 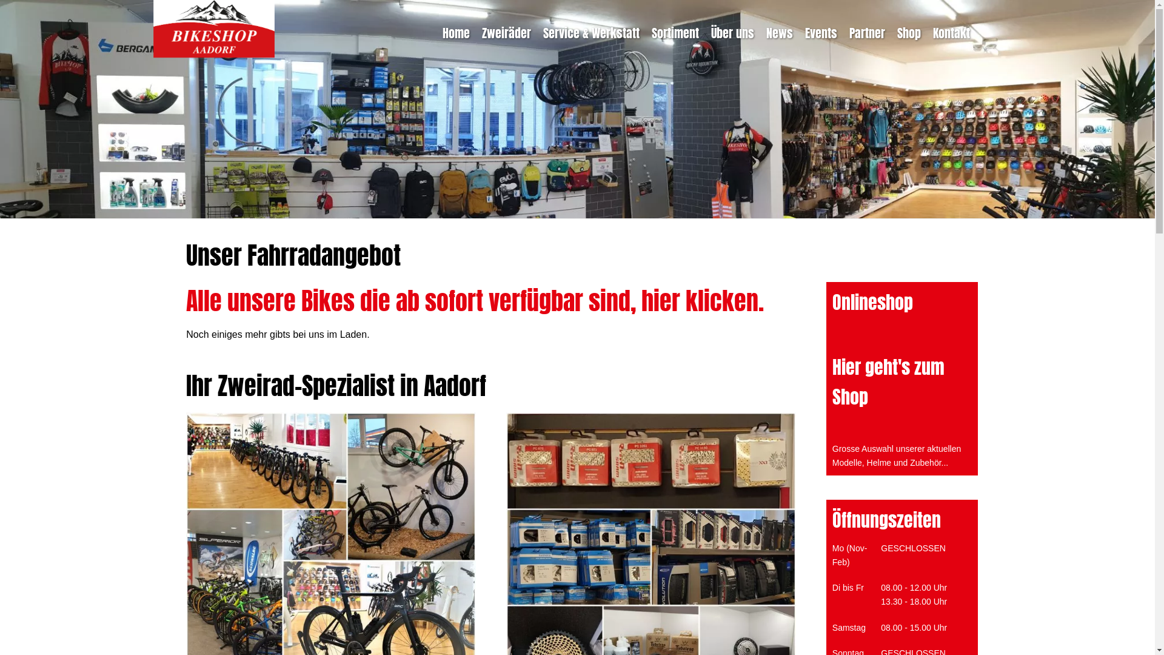 I want to click on News, so click(x=780, y=34).